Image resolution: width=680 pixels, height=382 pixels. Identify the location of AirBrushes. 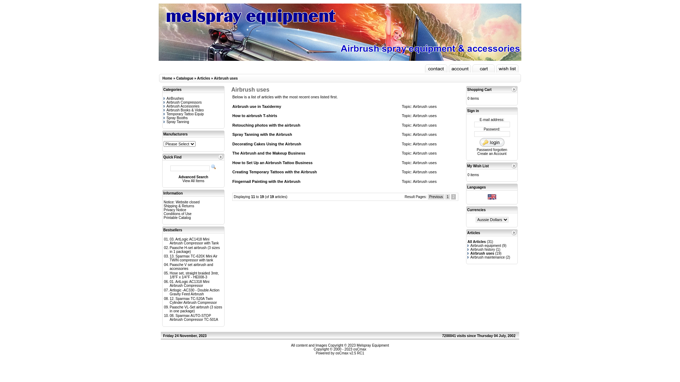
(174, 98).